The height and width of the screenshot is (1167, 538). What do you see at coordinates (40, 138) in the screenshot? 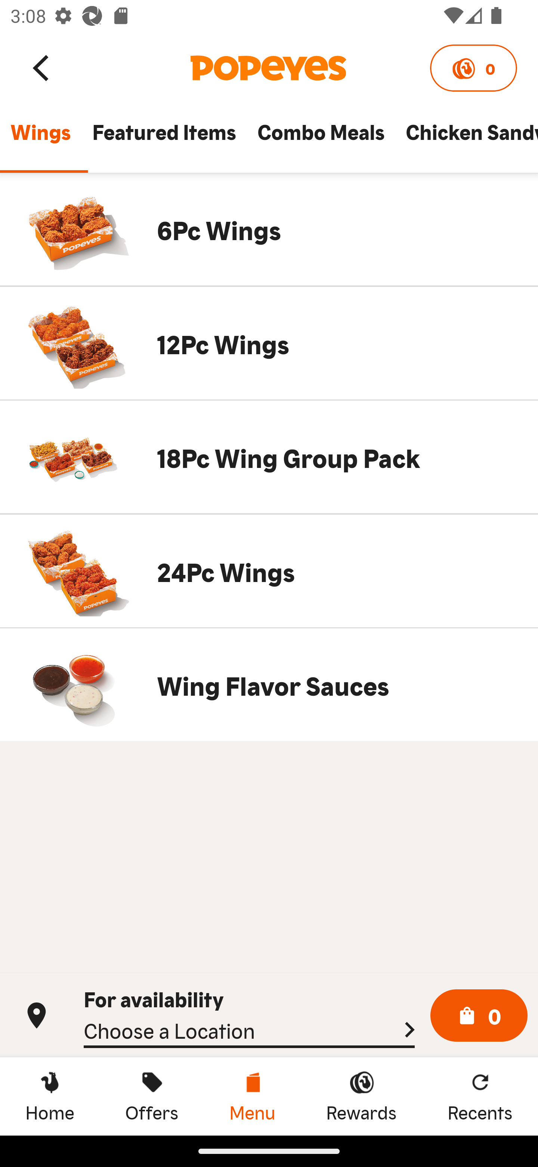
I see `Wings` at bounding box center [40, 138].